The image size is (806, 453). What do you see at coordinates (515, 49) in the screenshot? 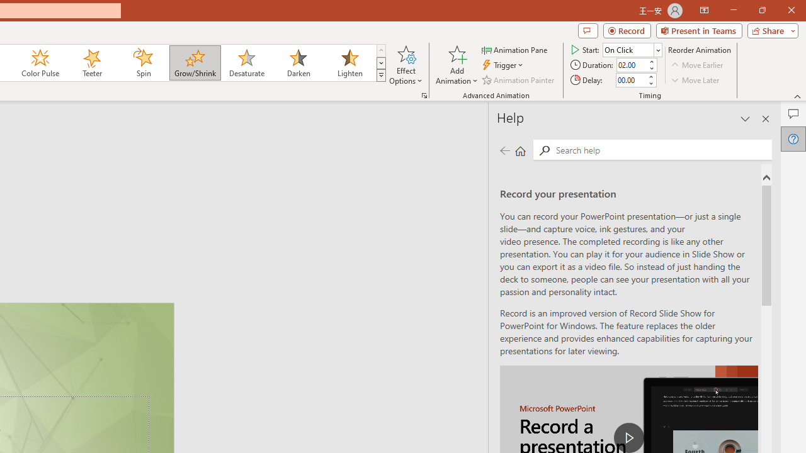
I see `Animation Pane` at bounding box center [515, 49].